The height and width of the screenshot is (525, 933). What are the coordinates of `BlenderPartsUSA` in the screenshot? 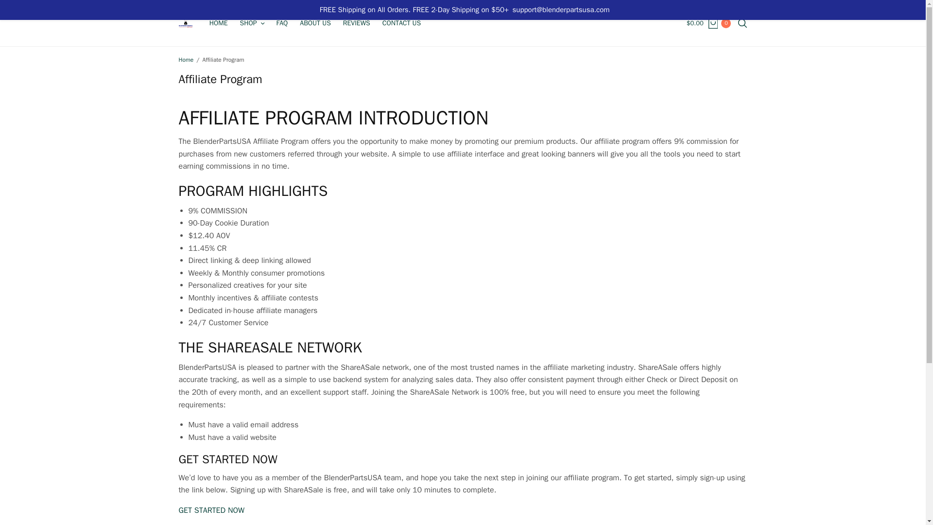 It's located at (186, 23).